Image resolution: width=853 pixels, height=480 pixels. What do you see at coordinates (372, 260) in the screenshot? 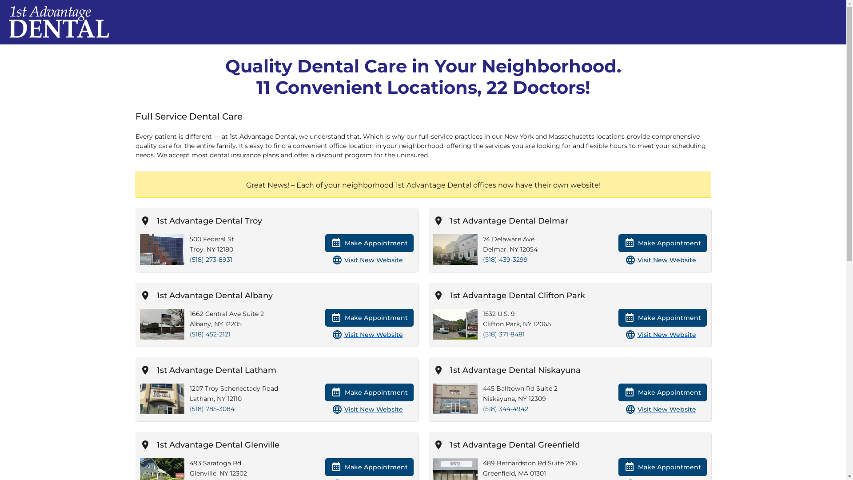
I see `Visit New Website` at bounding box center [372, 260].